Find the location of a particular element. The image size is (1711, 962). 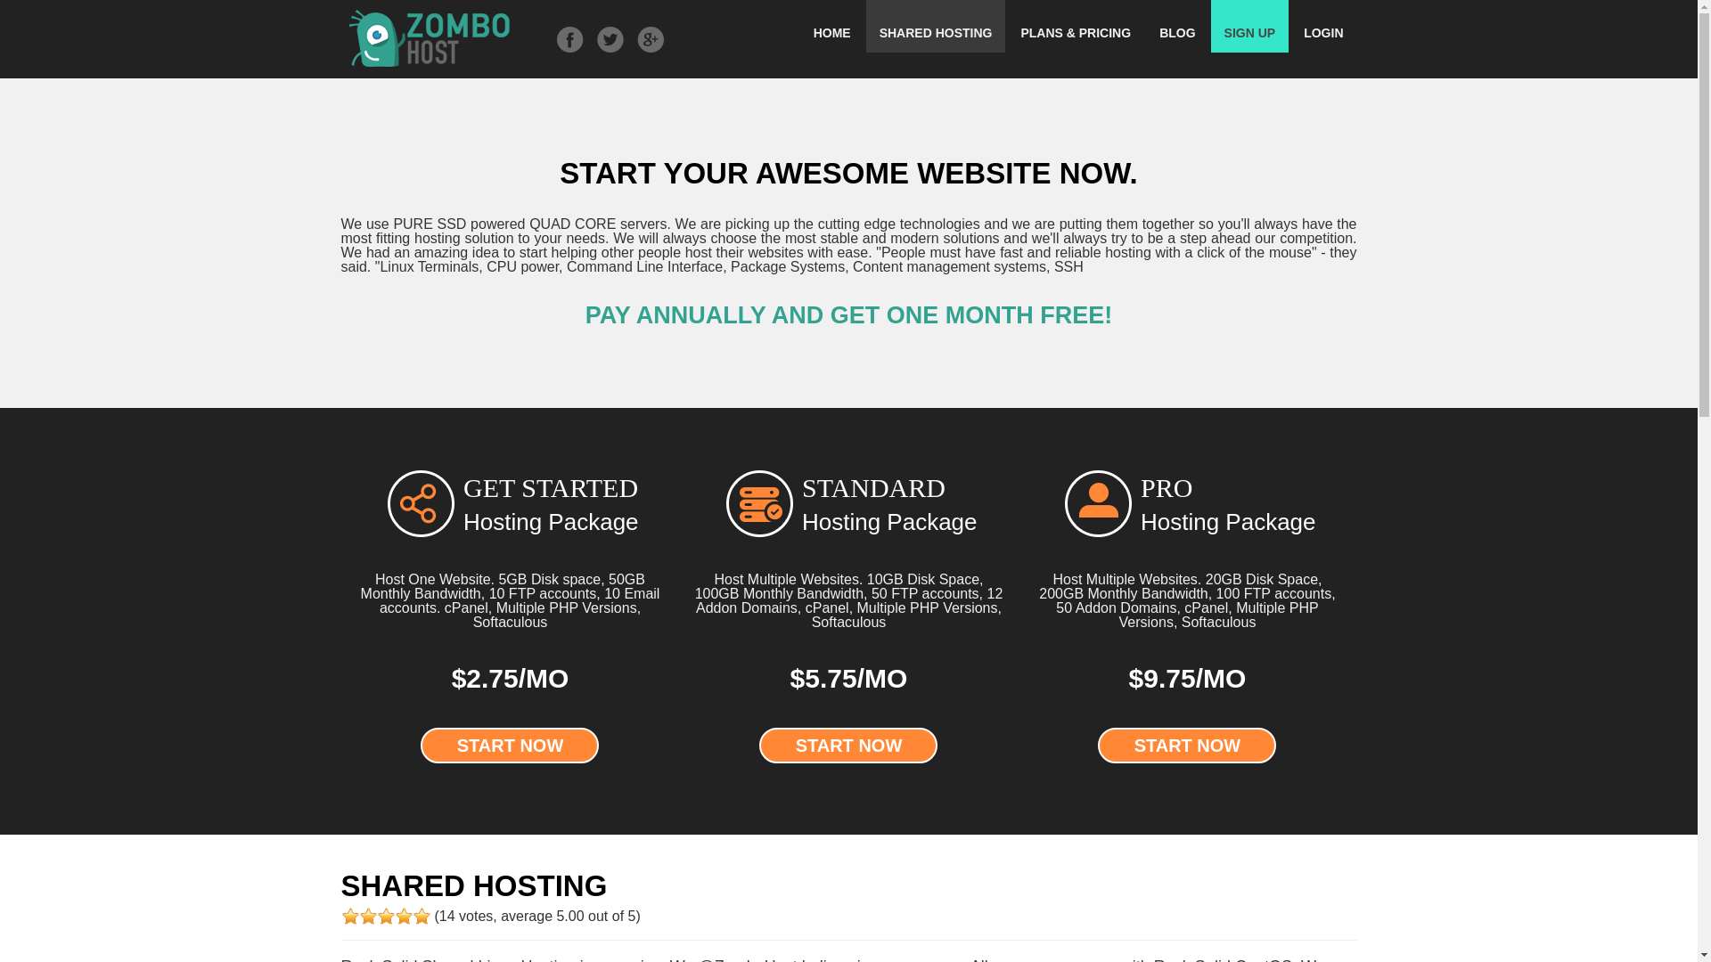

LOGIN is located at coordinates (1322, 27).